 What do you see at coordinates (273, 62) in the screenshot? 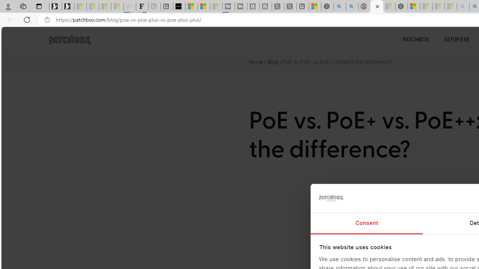
I see `Blog` at bounding box center [273, 62].